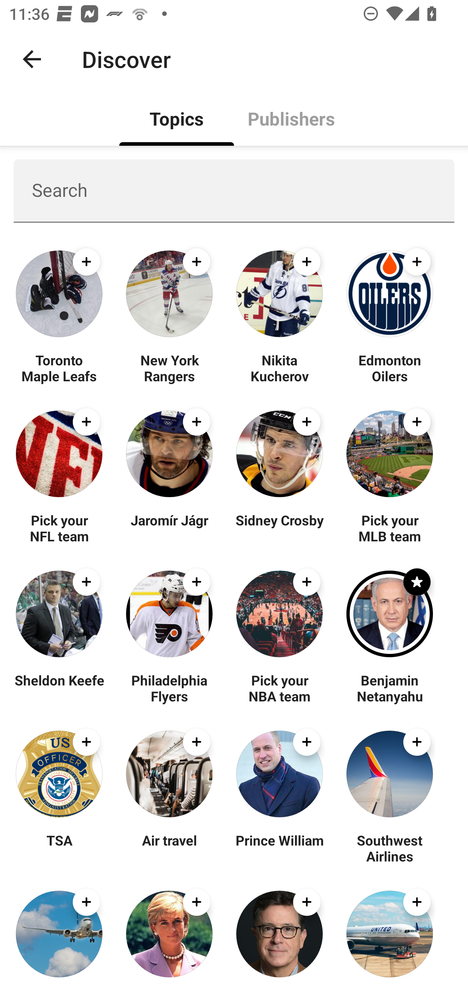  What do you see at coordinates (279, 528) in the screenshot?
I see `Sidney Crosby` at bounding box center [279, 528].